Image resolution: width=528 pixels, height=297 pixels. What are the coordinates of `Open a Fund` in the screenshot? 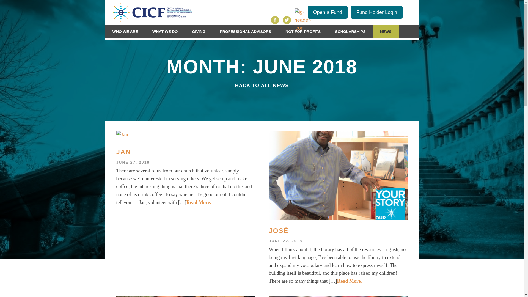 It's located at (328, 12).